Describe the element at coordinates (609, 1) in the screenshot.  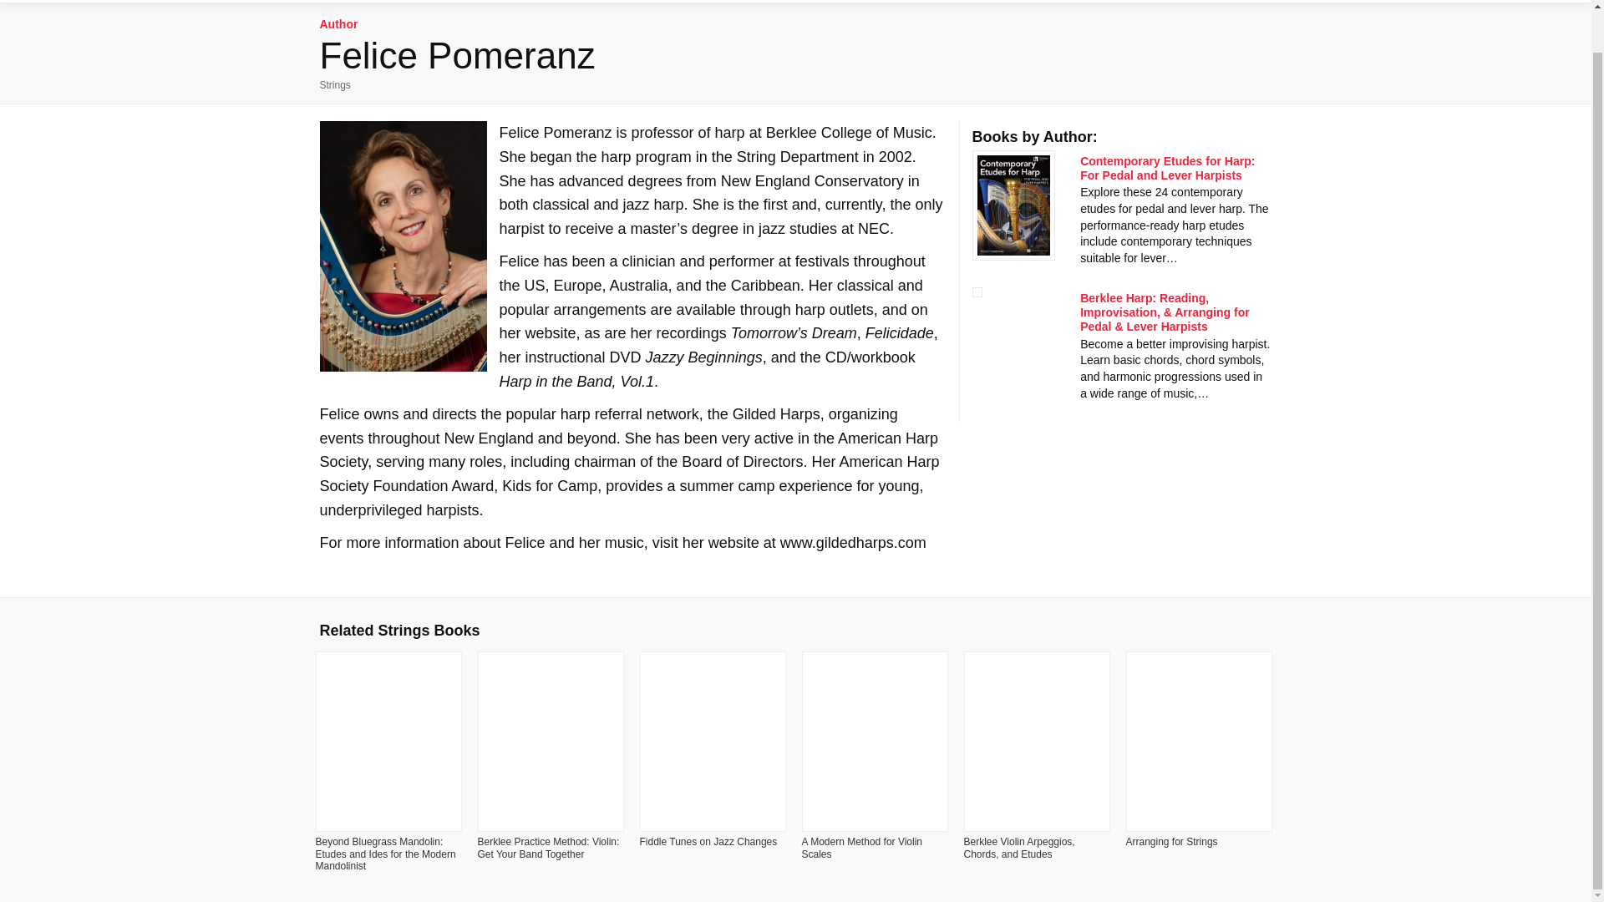
I see `About Us` at that location.